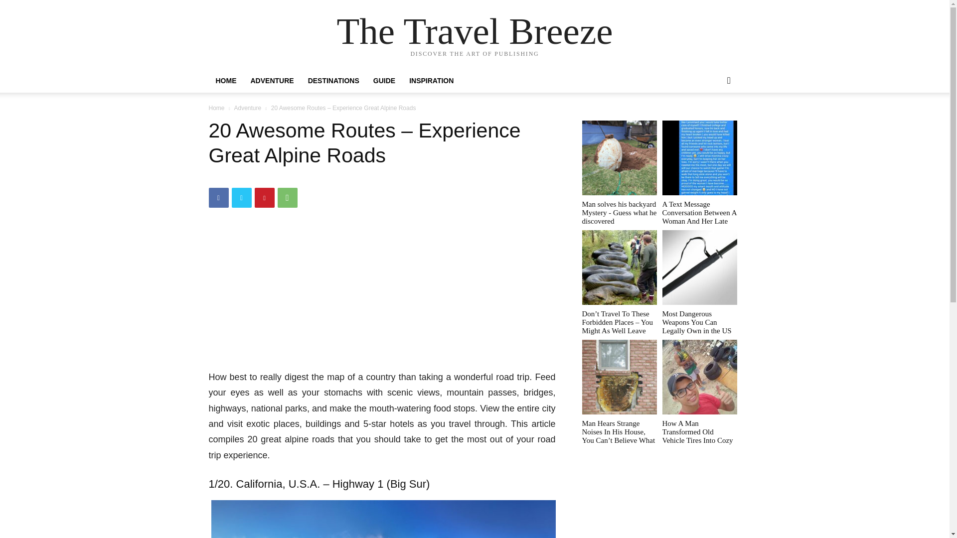 This screenshot has width=957, height=538. I want to click on Advertisement, so click(382, 296).